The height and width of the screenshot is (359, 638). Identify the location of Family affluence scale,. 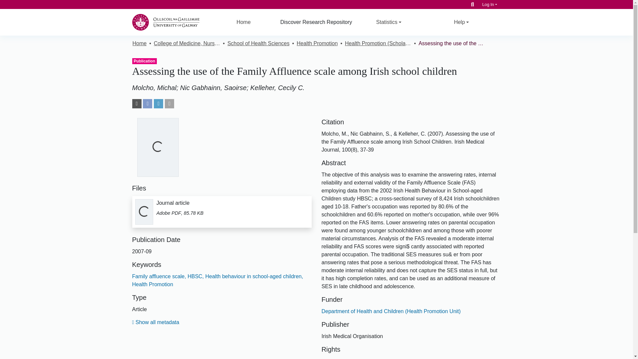
(159, 276).